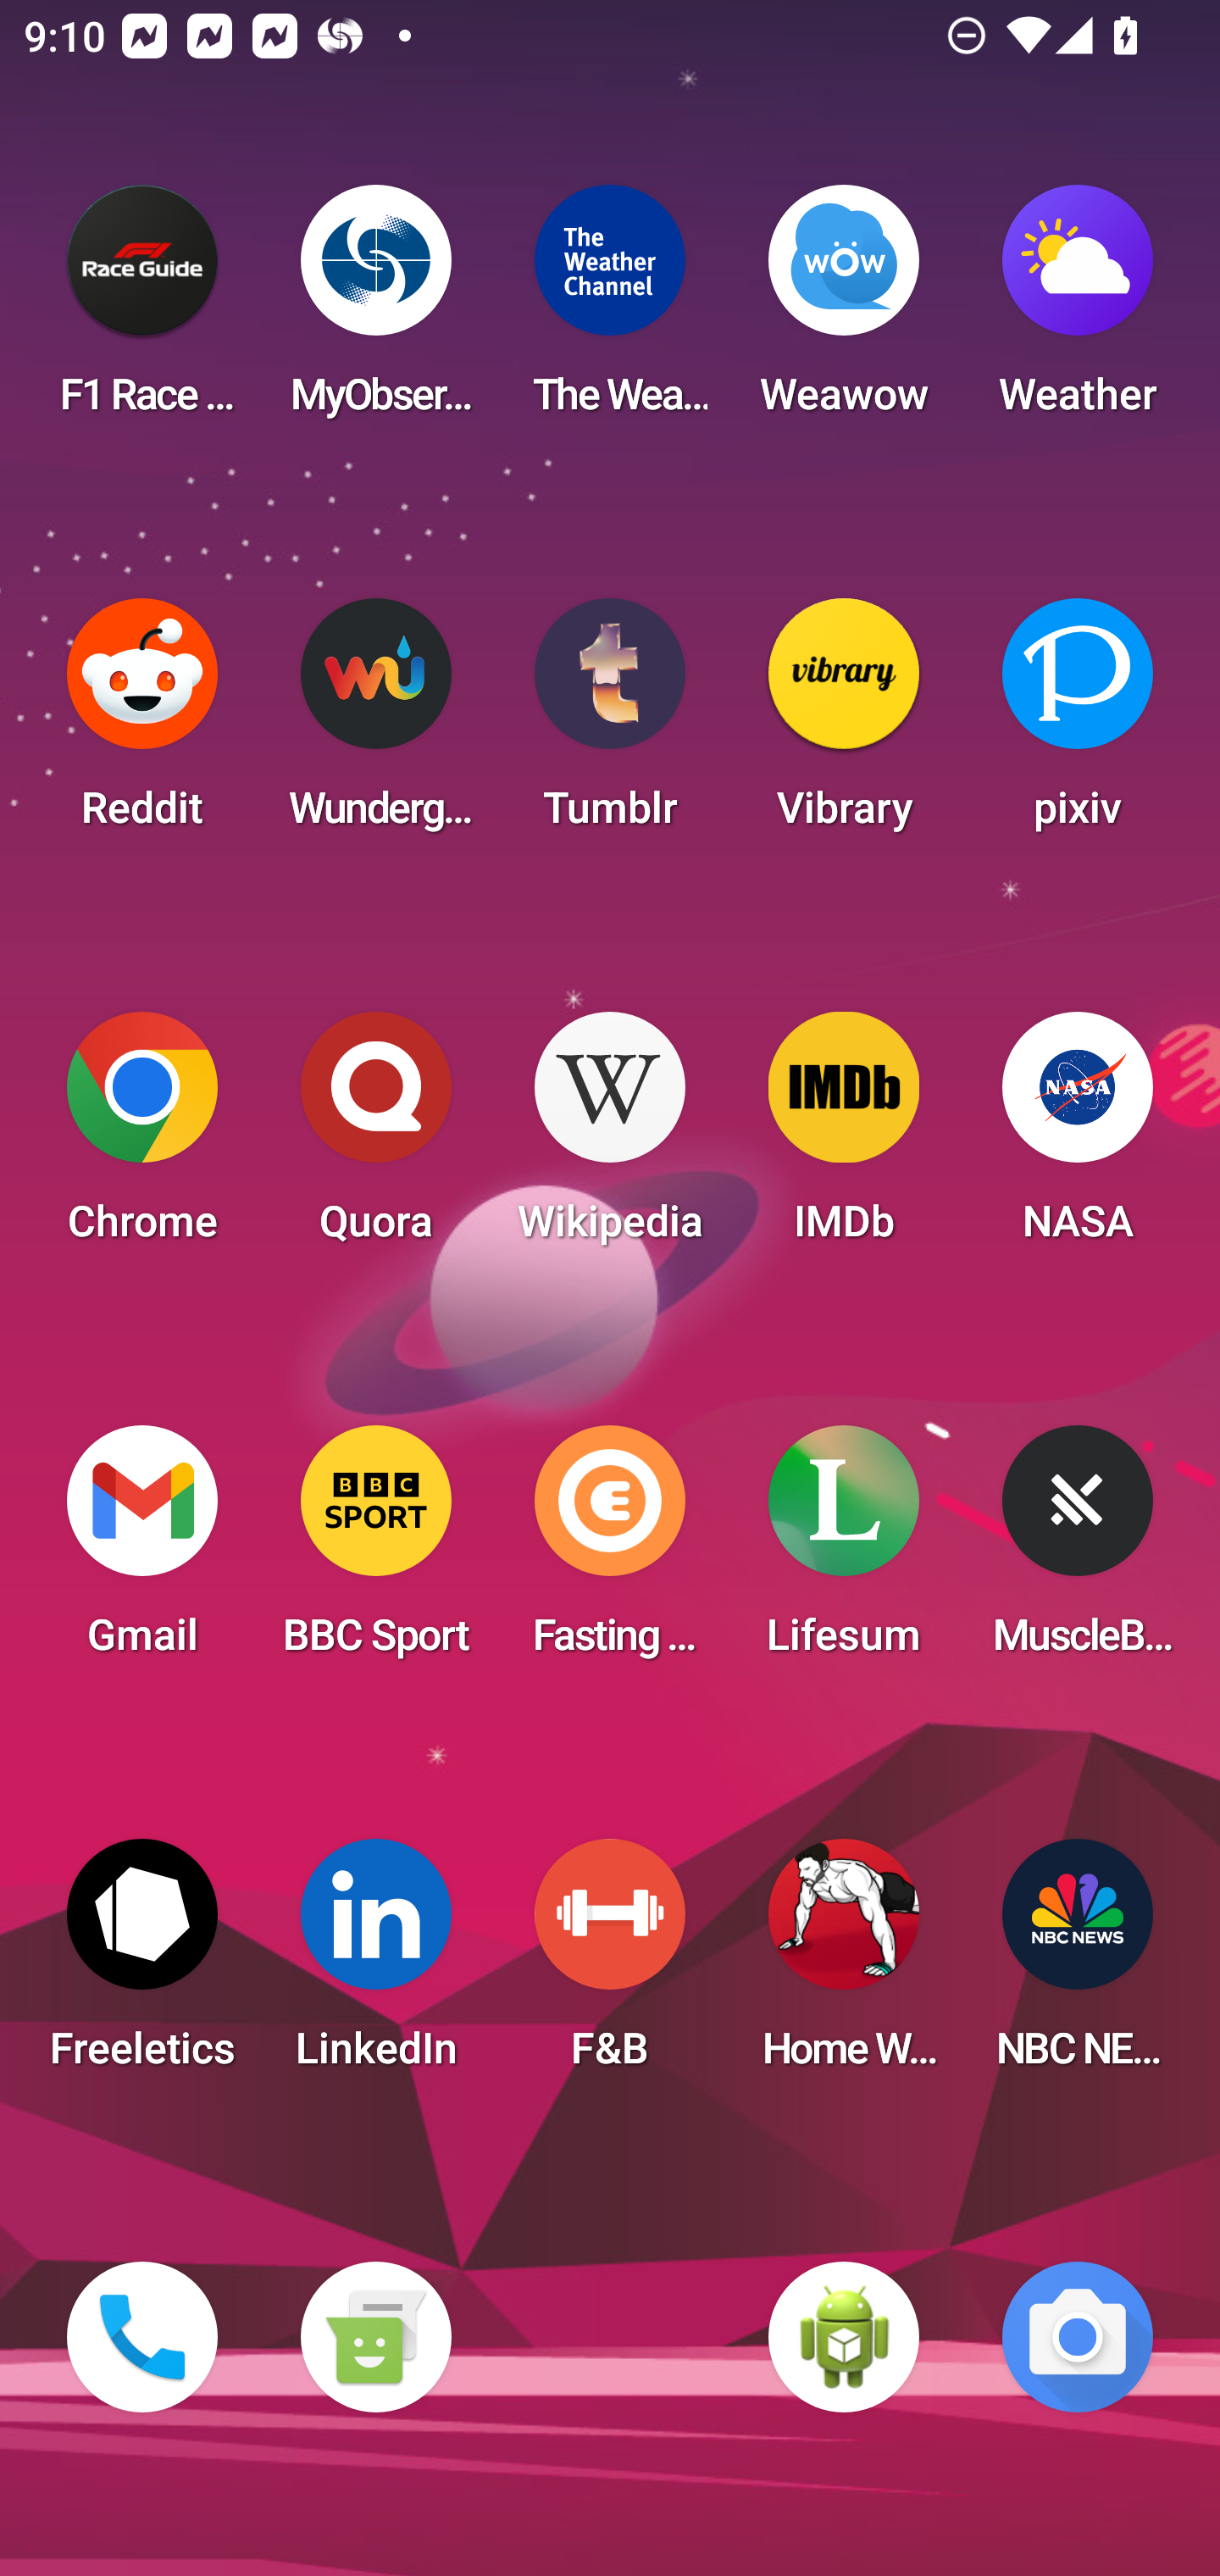 This screenshot has width=1220, height=2576. What do you see at coordinates (1078, 1964) in the screenshot?
I see `NBC NEWS` at bounding box center [1078, 1964].